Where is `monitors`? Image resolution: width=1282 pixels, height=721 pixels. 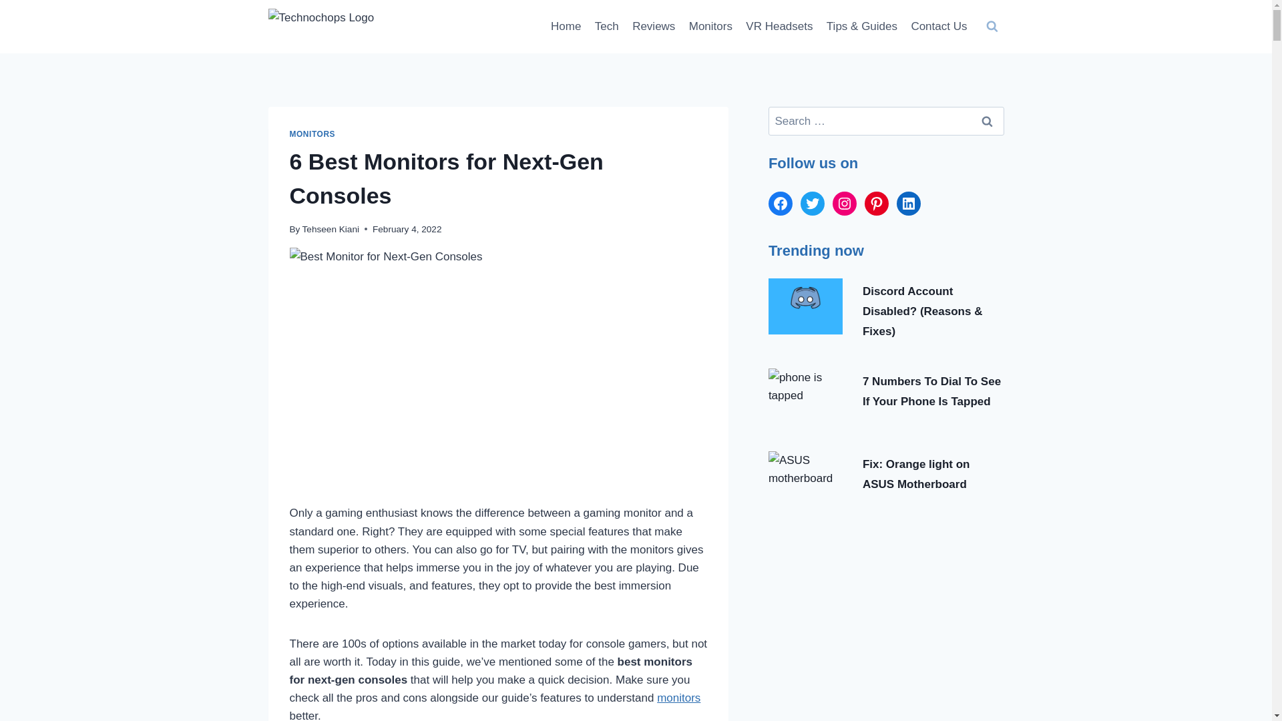
monitors is located at coordinates (678, 698).